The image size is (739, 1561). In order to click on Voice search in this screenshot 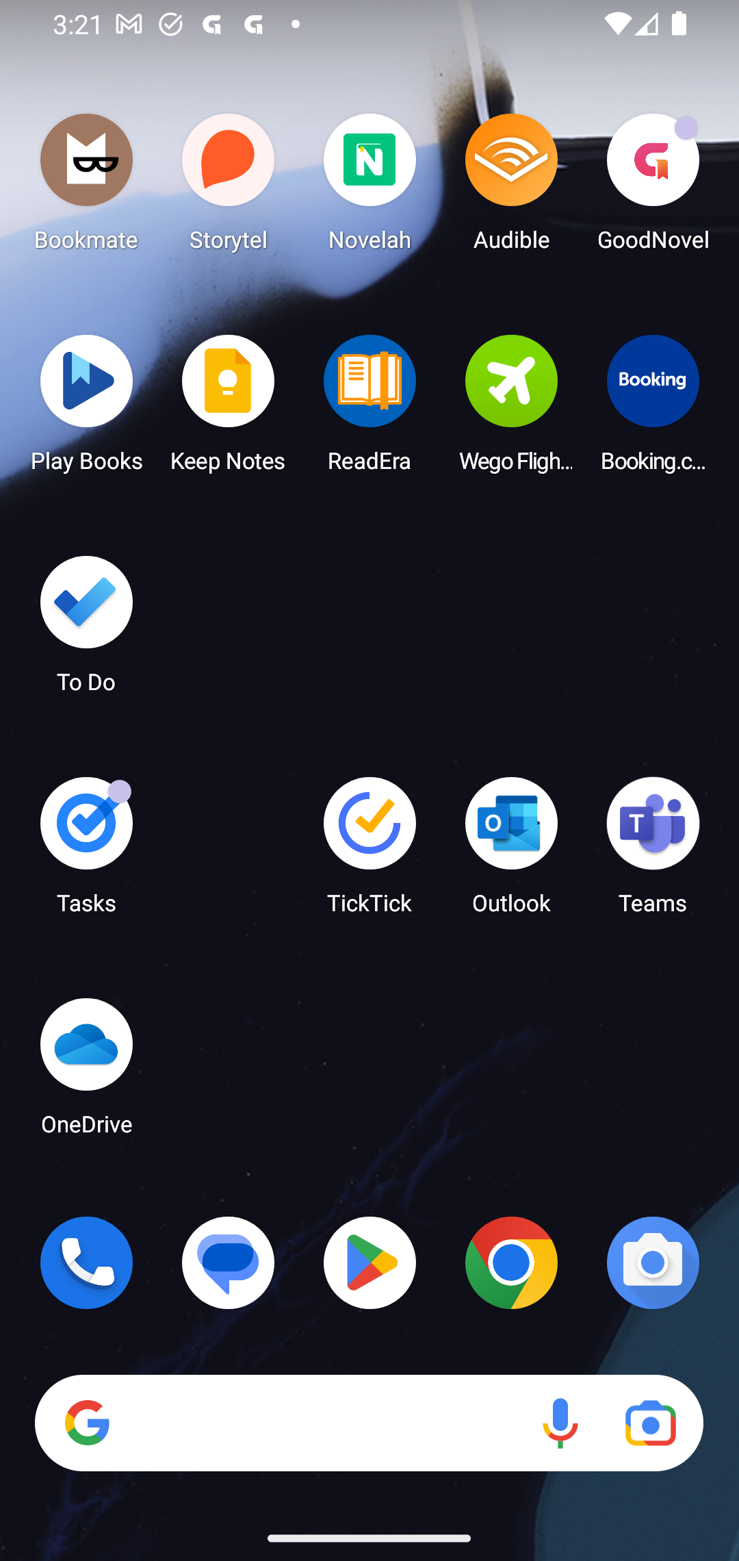, I will do `click(560, 1423)`.